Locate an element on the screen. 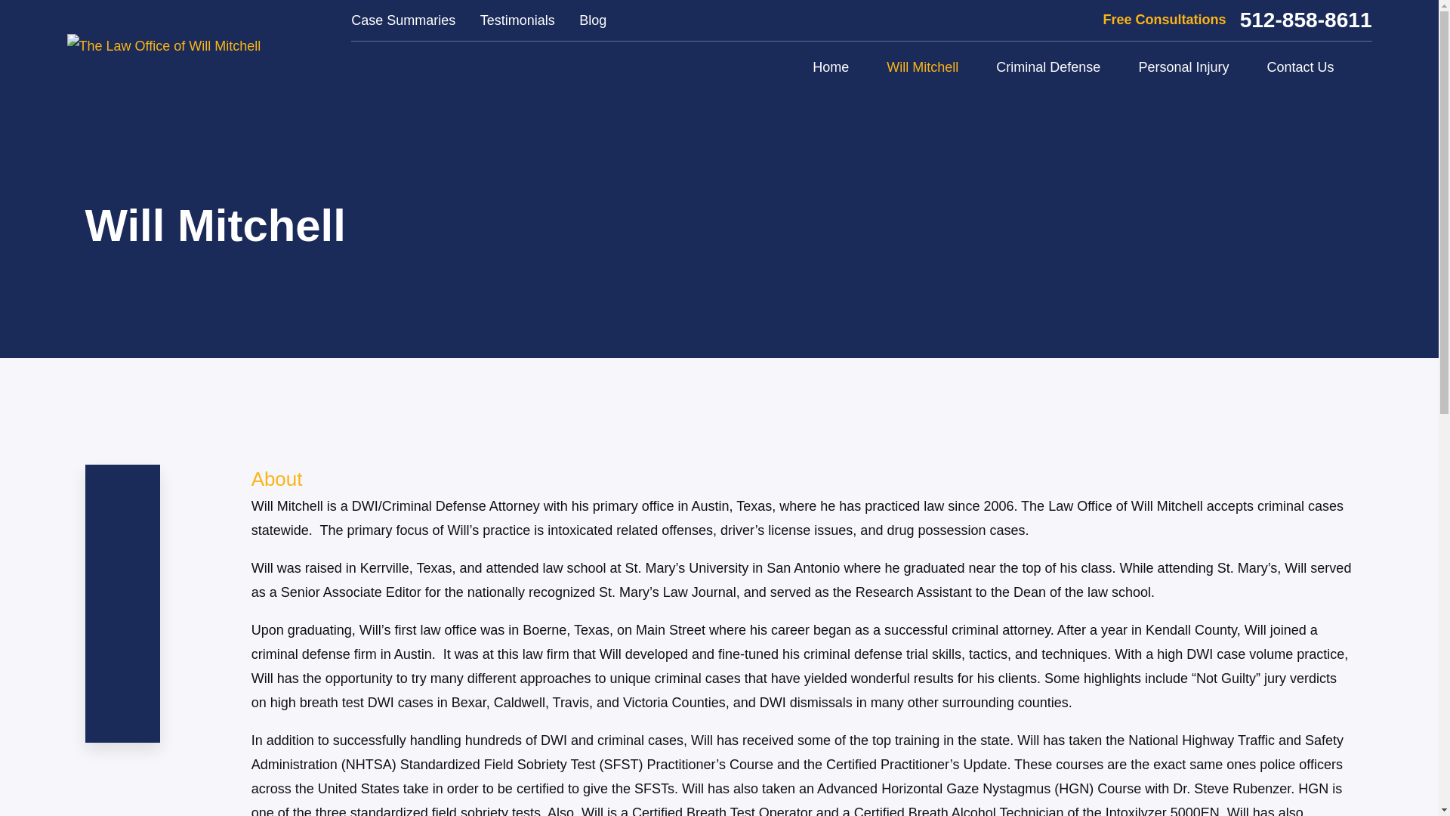 The image size is (1450, 816). Criminal Defense is located at coordinates (1048, 66).